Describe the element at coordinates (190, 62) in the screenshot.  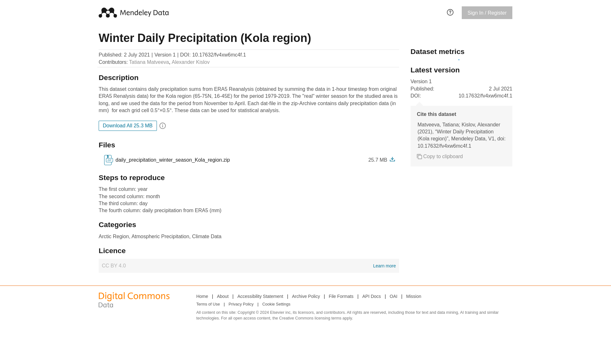
I see `Privacy Policy` at that location.